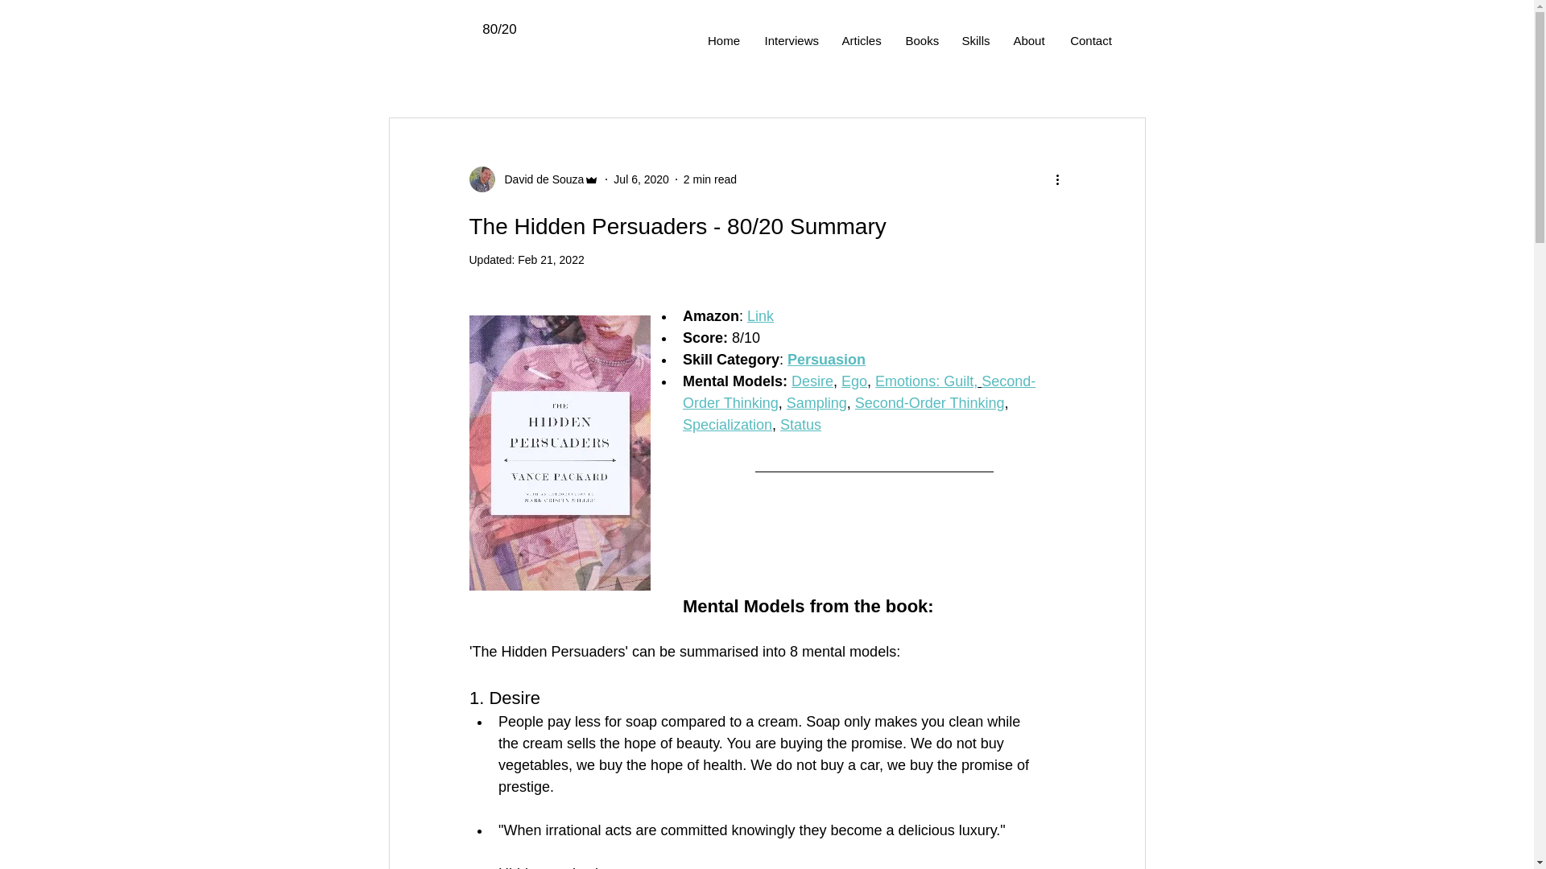 This screenshot has height=869, width=1546. I want to click on Feb 21, 2022, so click(551, 259).